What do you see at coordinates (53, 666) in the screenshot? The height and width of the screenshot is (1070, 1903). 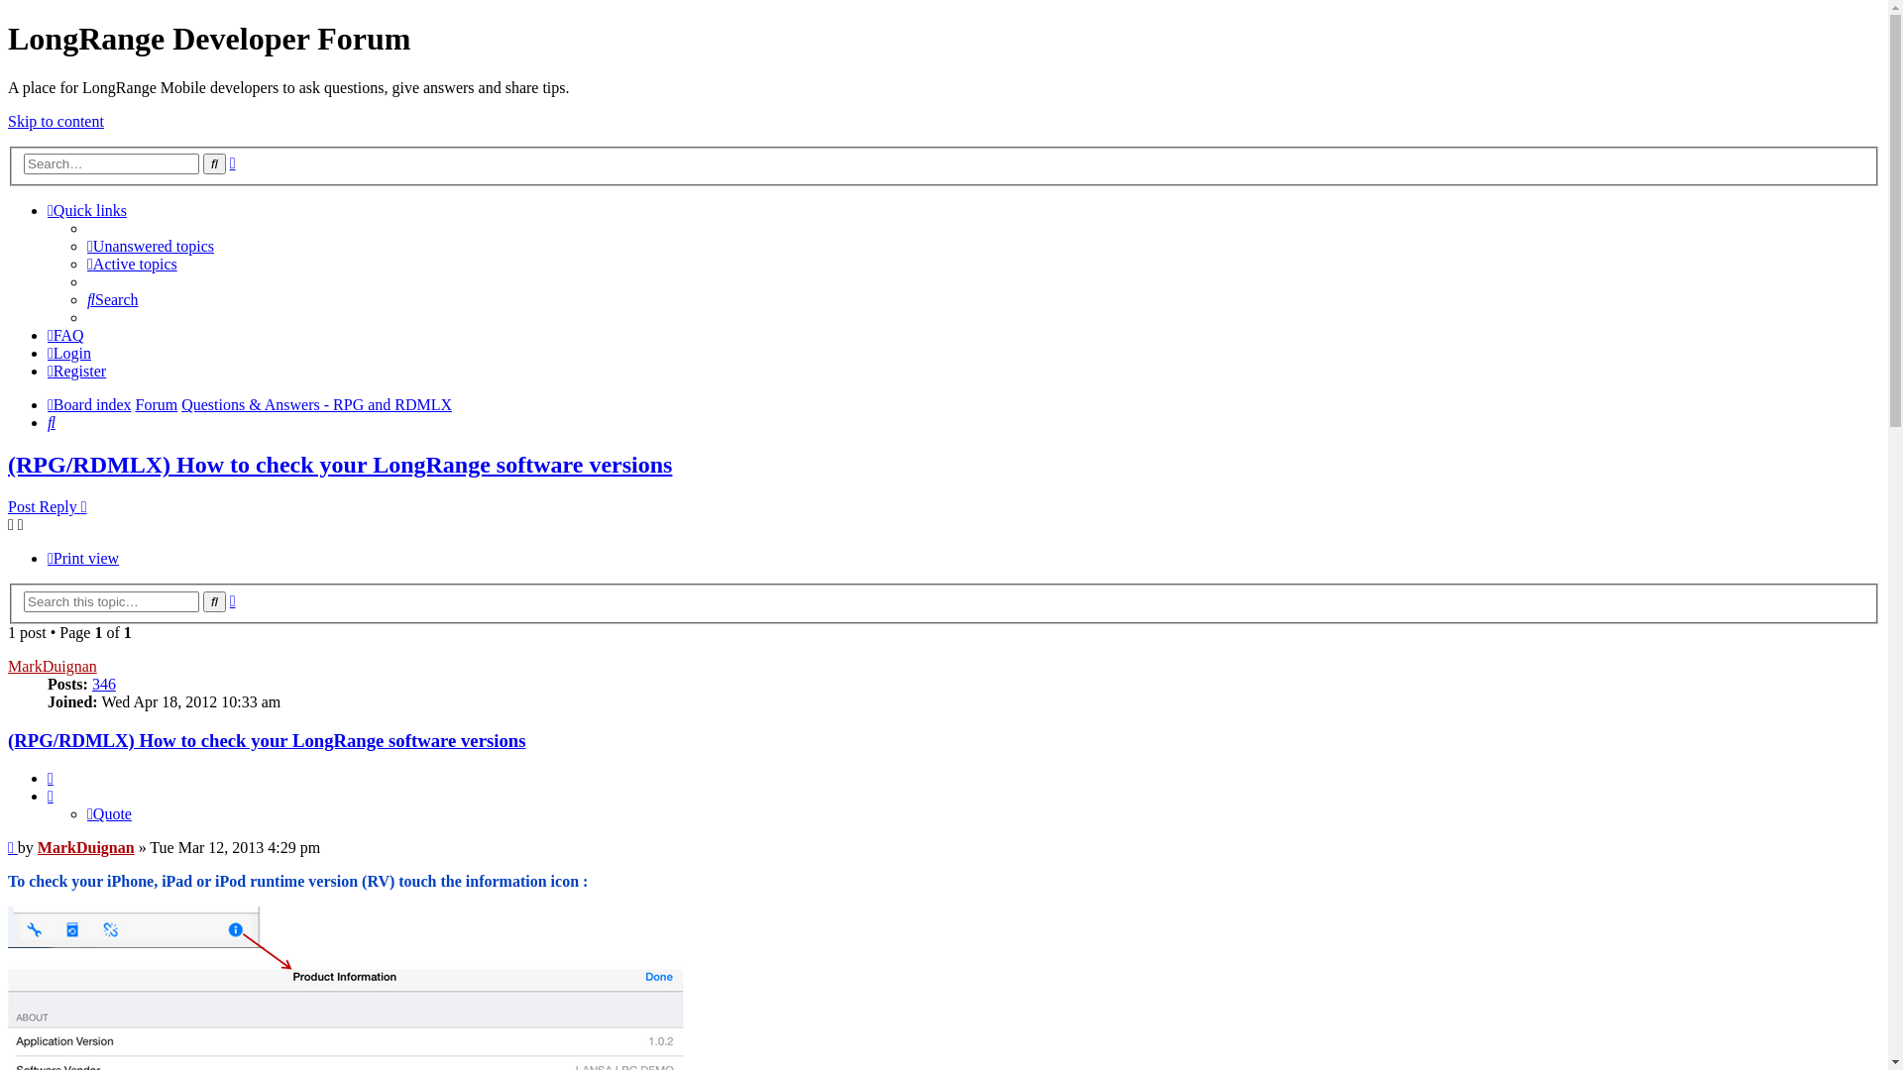 I see `MarkDuignan` at bounding box center [53, 666].